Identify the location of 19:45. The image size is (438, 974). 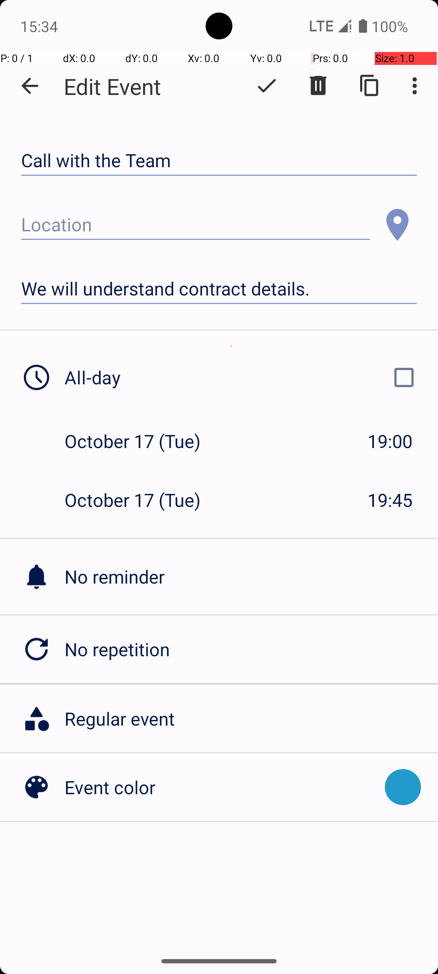
(390, 500).